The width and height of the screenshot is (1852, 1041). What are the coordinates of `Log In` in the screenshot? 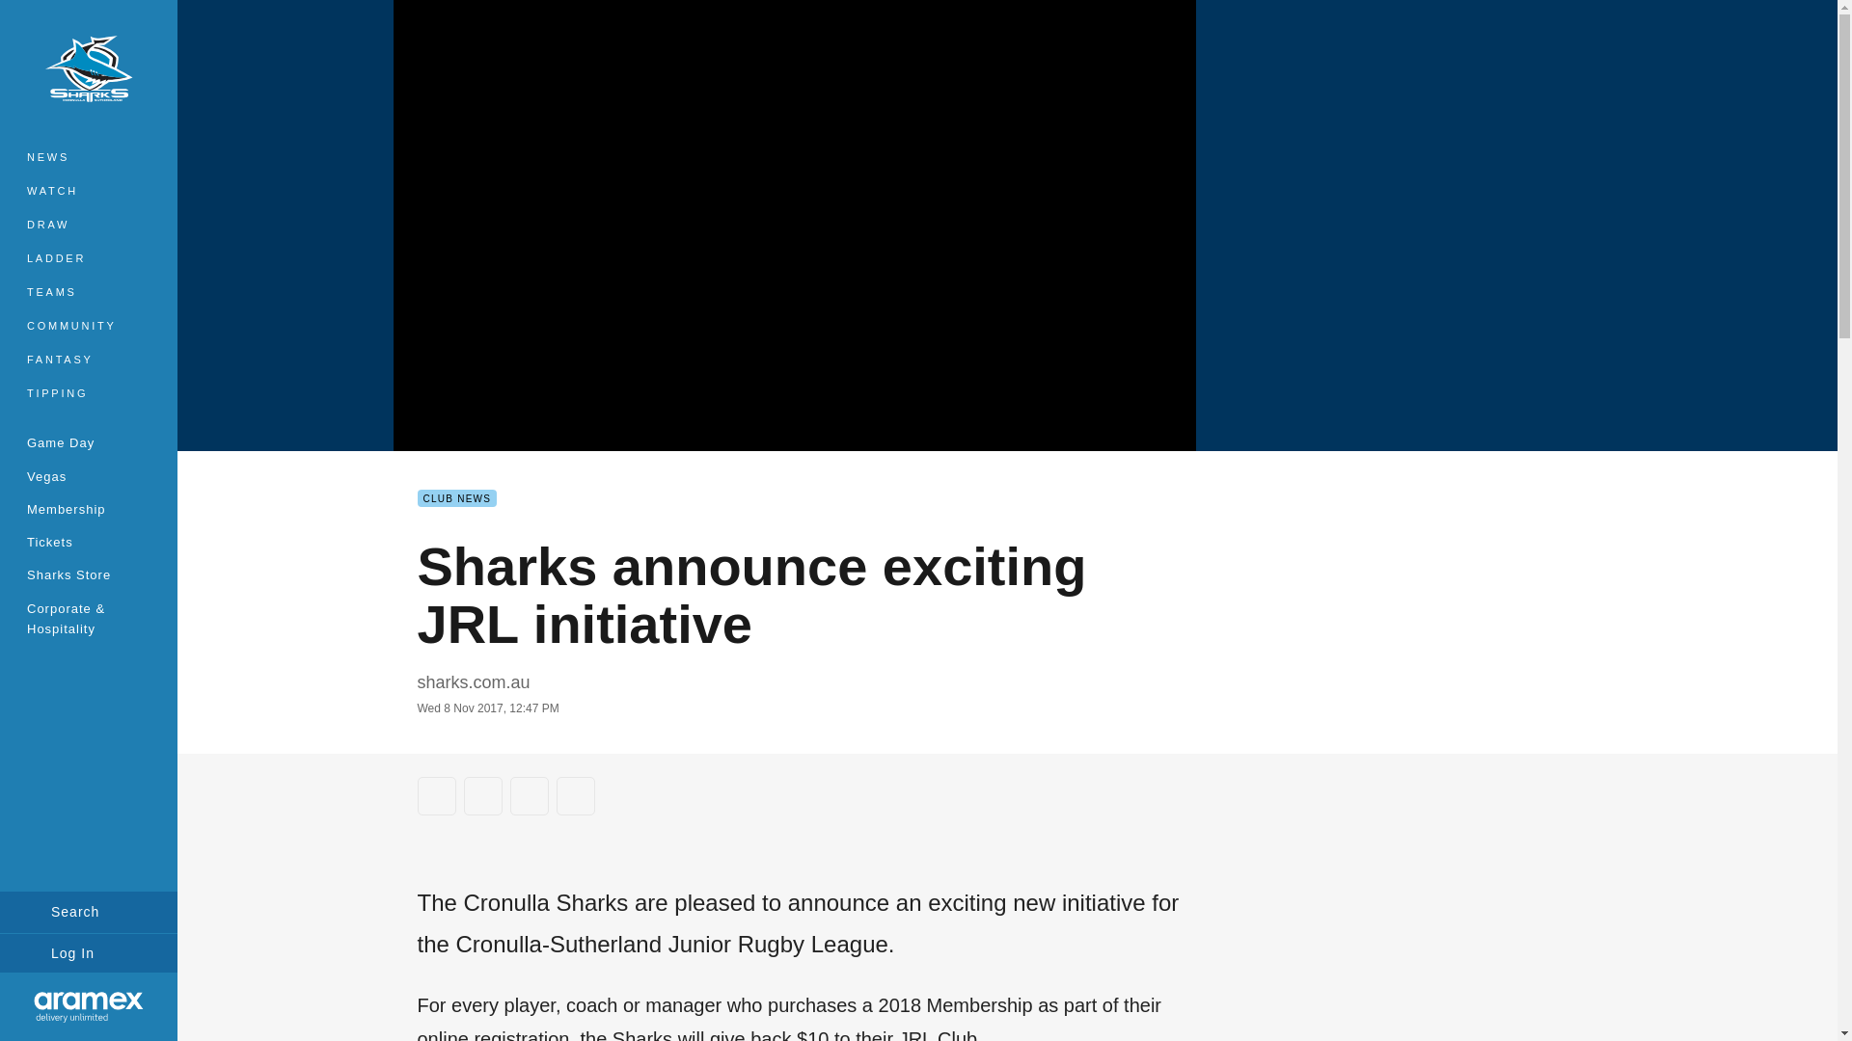 It's located at (89, 952).